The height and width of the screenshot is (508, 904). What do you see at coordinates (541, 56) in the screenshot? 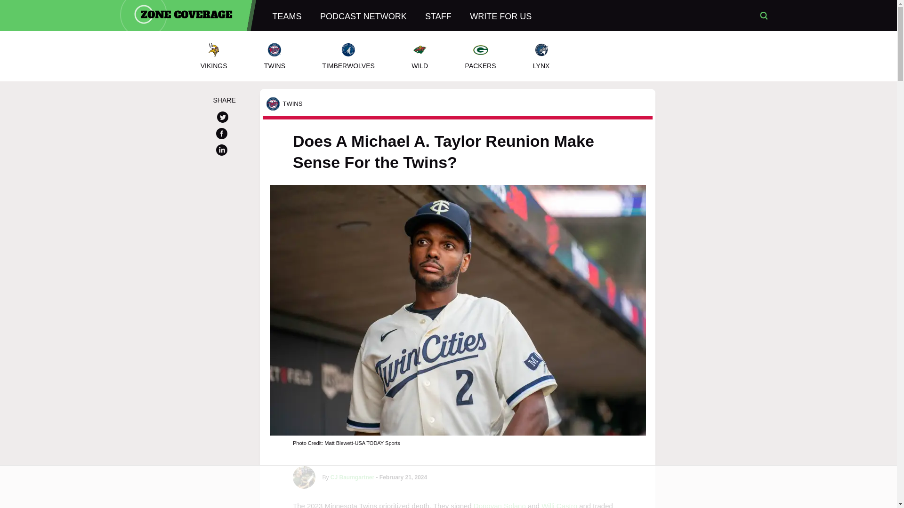
I see `LYNX` at bounding box center [541, 56].